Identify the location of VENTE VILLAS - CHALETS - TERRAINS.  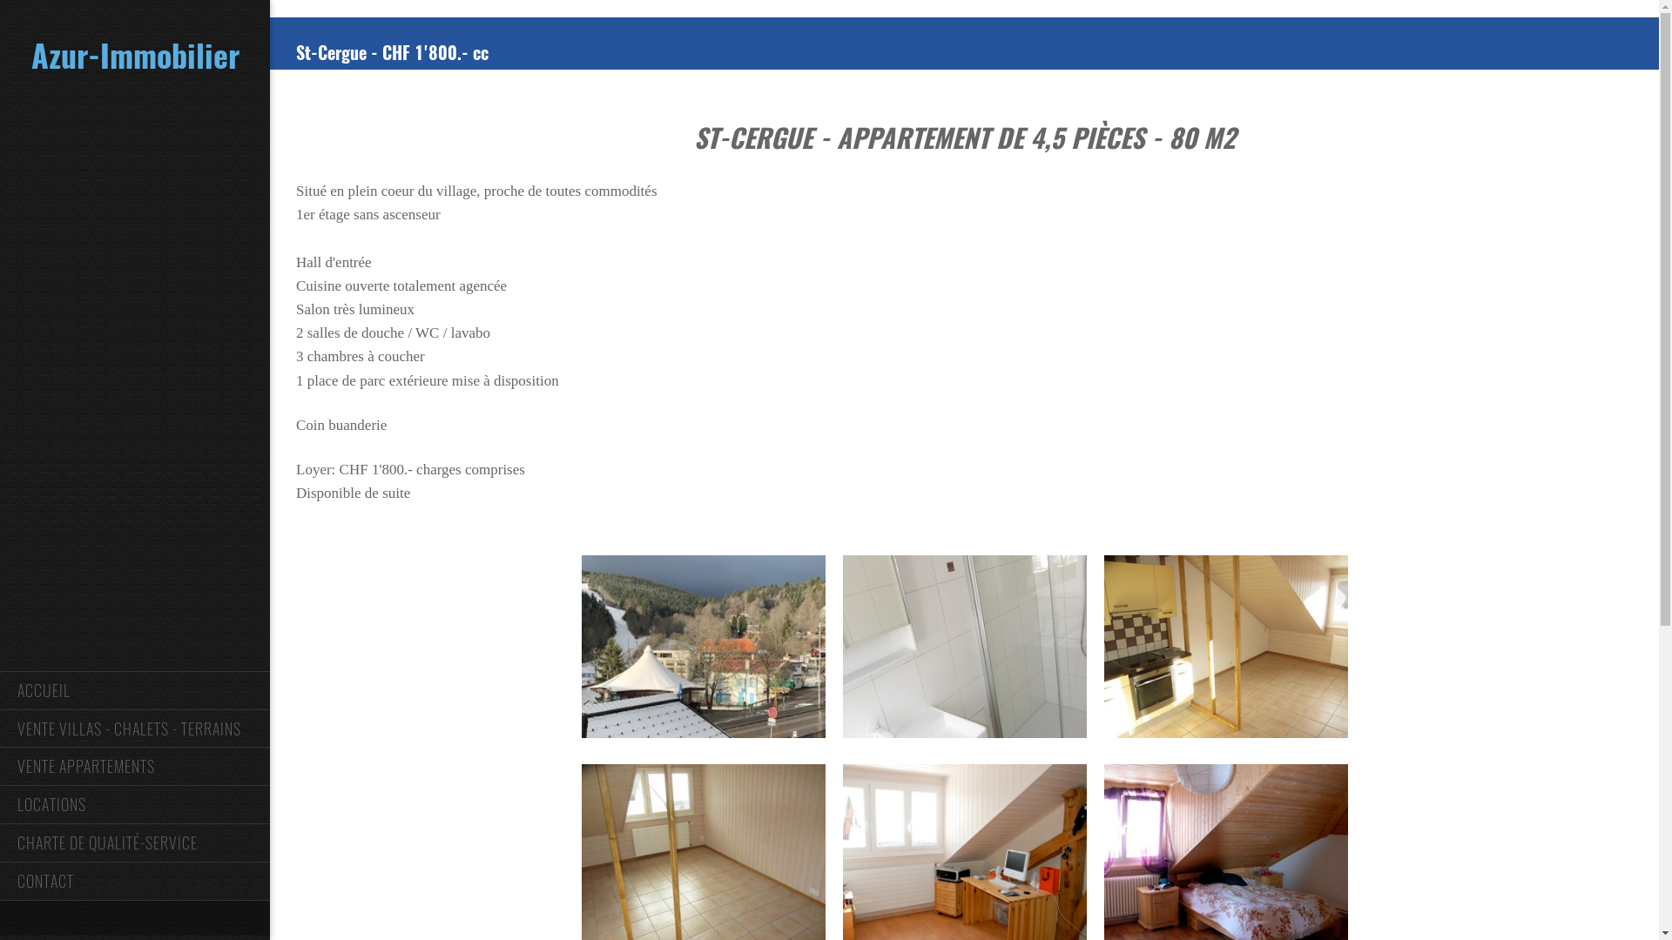
(135, 728).